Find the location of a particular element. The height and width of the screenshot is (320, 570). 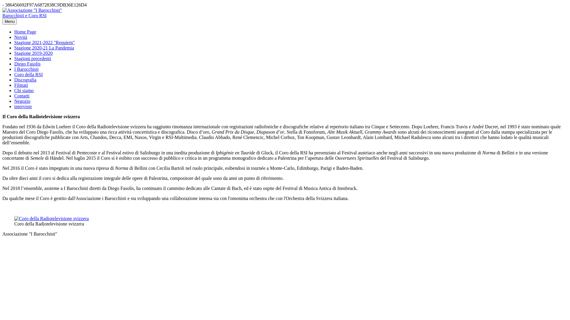

Discografia is located at coordinates (25, 80).